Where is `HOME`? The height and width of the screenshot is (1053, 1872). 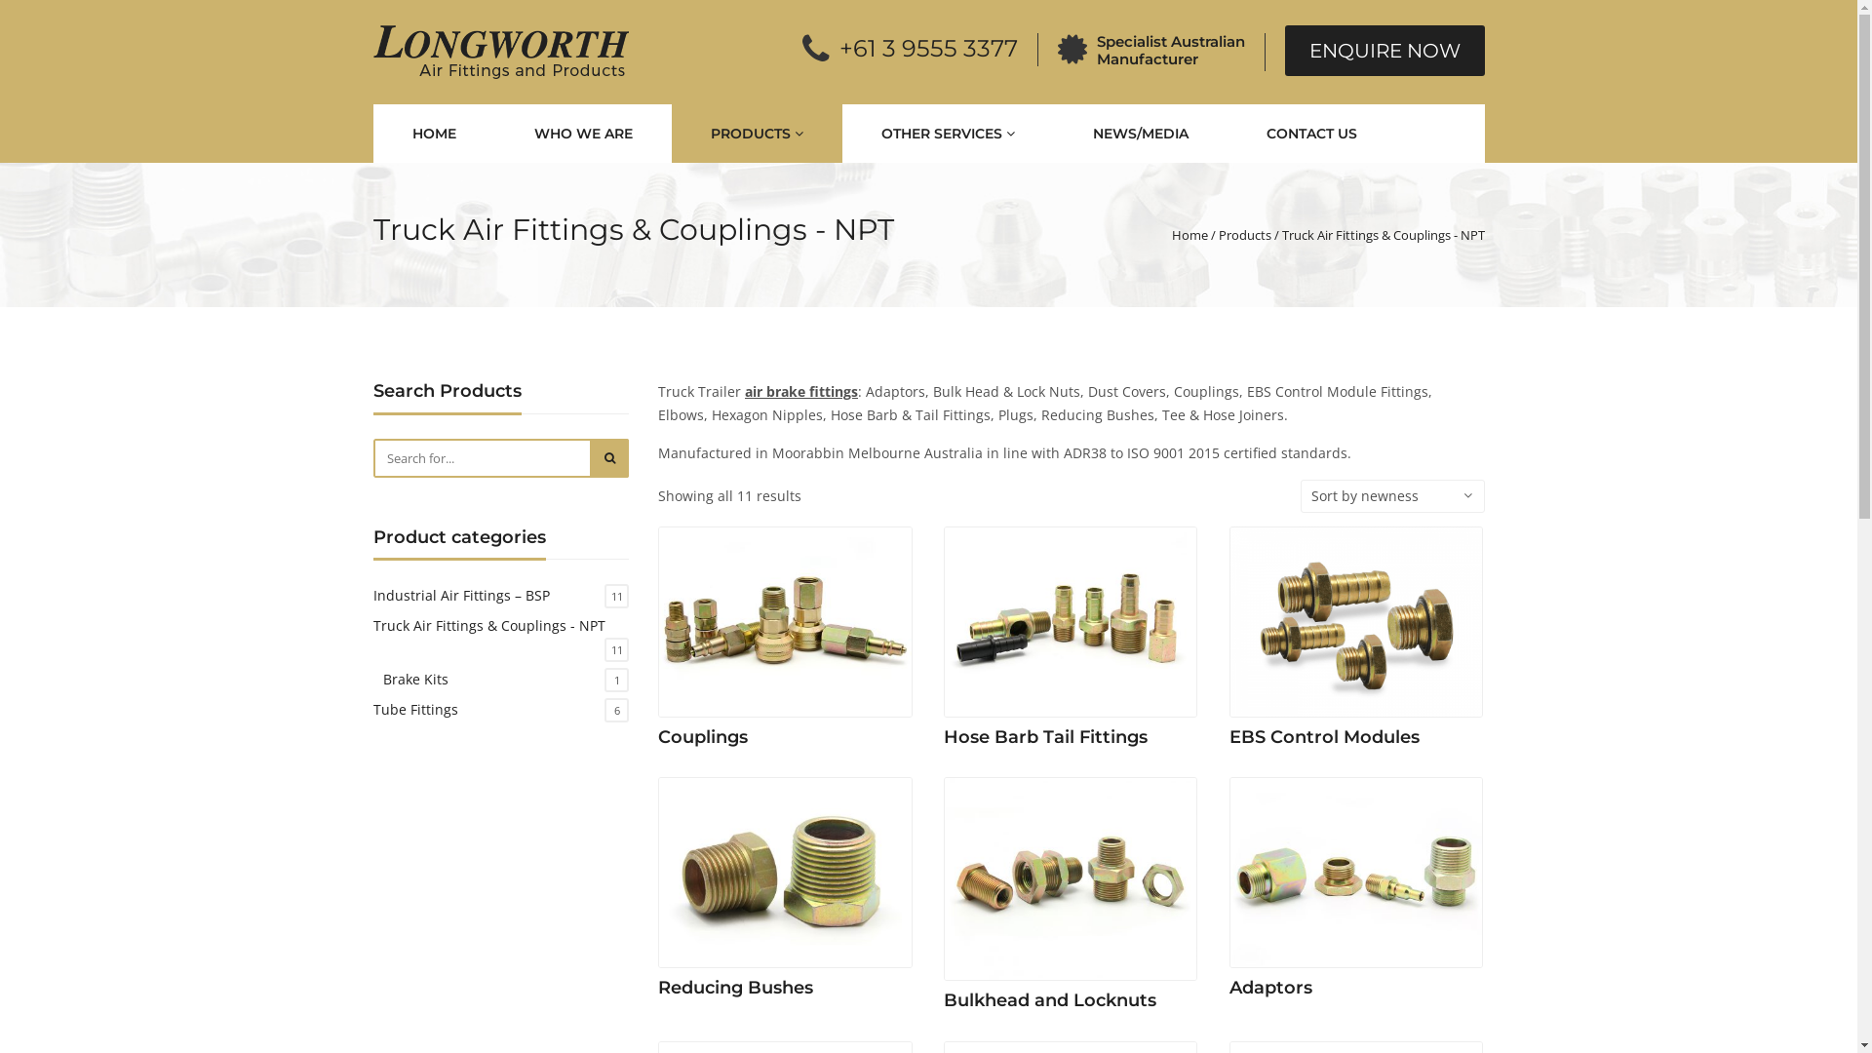
HOME is located at coordinates (433, 134).